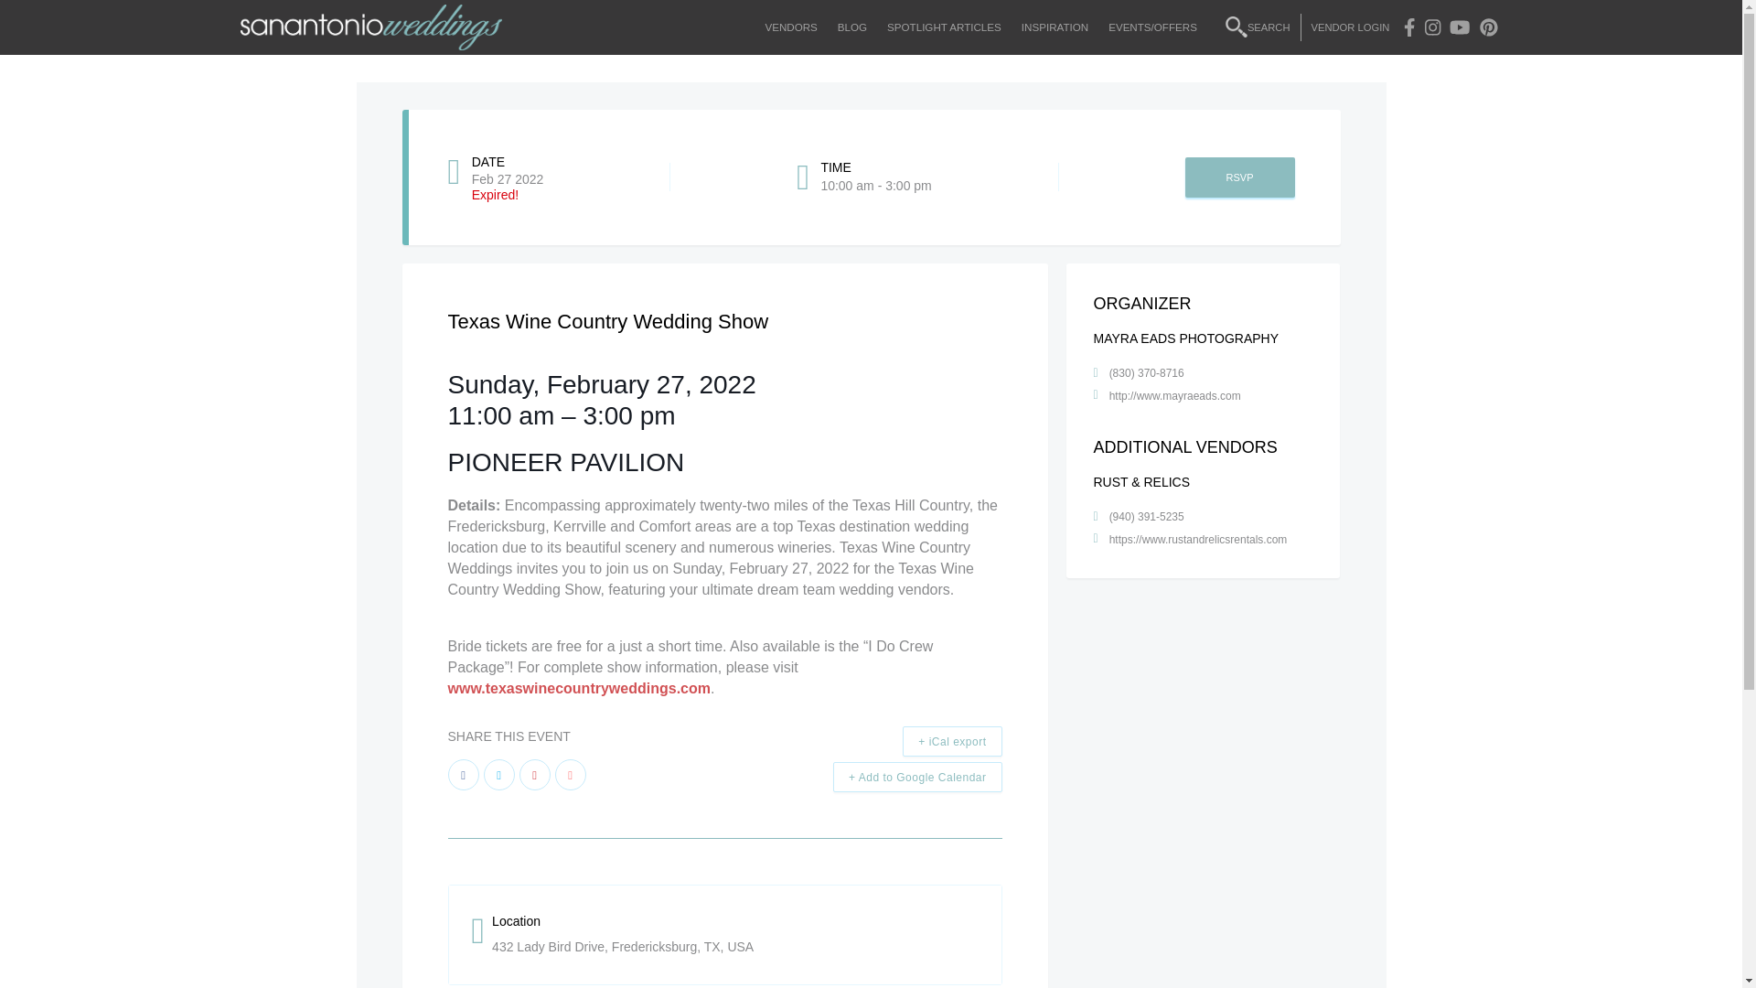 This screenshot has height=988, width=1756. Describe the element at coordinates (569, 775) in the screenshot. I see `Email` at that location.